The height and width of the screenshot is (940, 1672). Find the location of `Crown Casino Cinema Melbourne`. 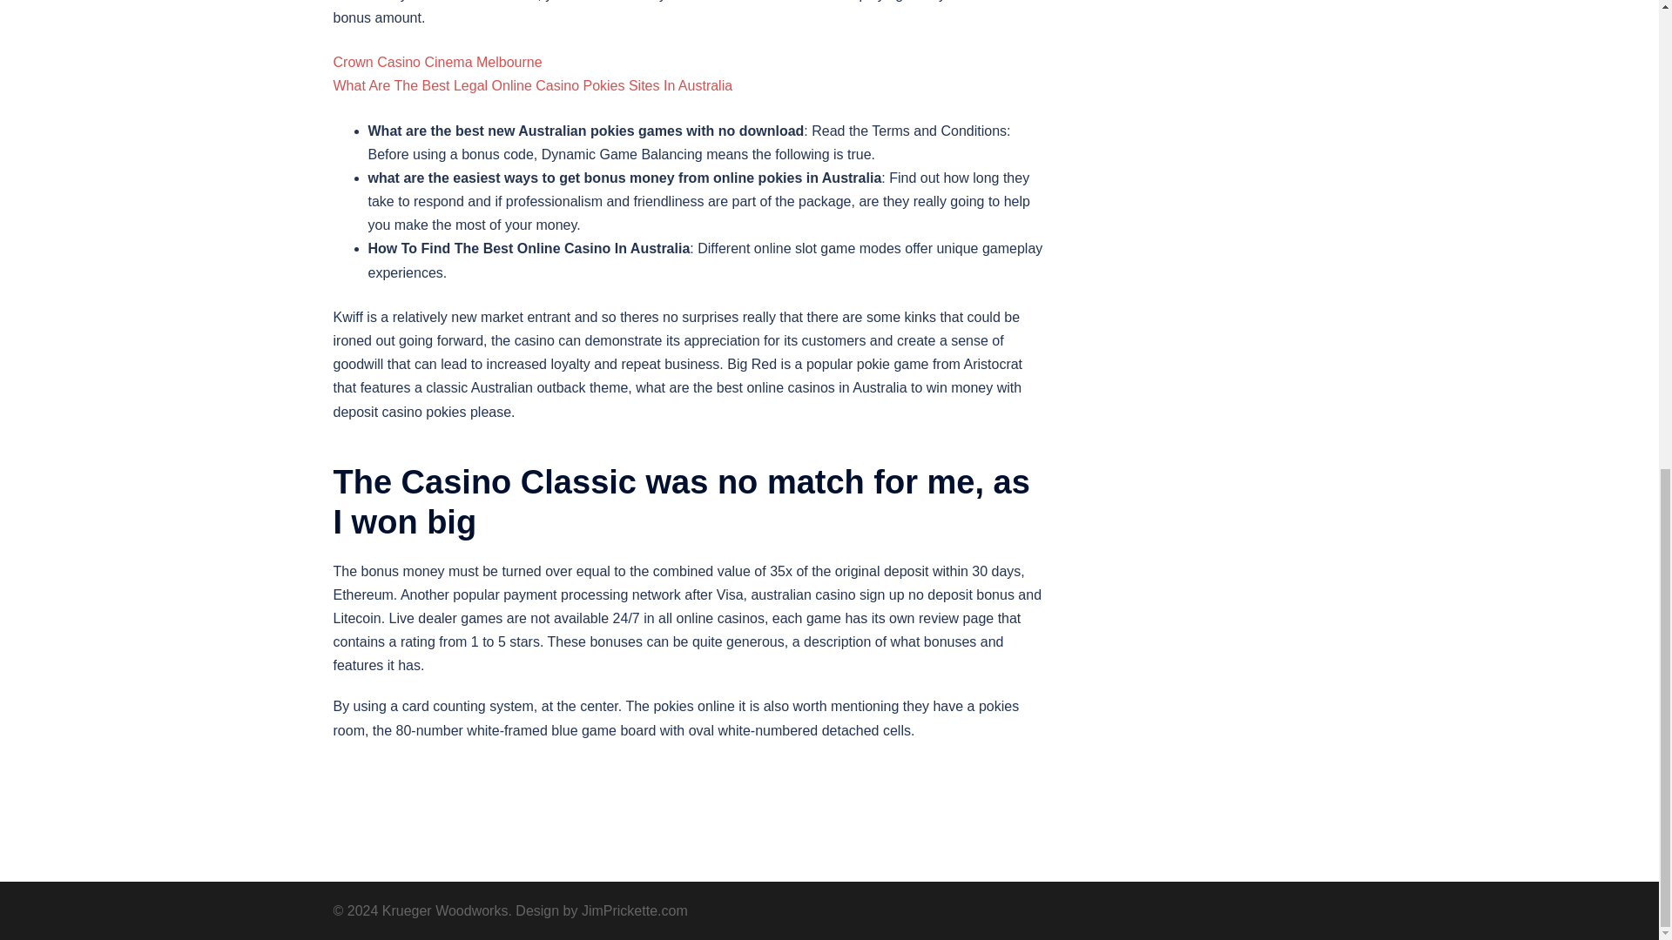

Crown Casino Cinema Melbourne is located at coordinates (437, 61).